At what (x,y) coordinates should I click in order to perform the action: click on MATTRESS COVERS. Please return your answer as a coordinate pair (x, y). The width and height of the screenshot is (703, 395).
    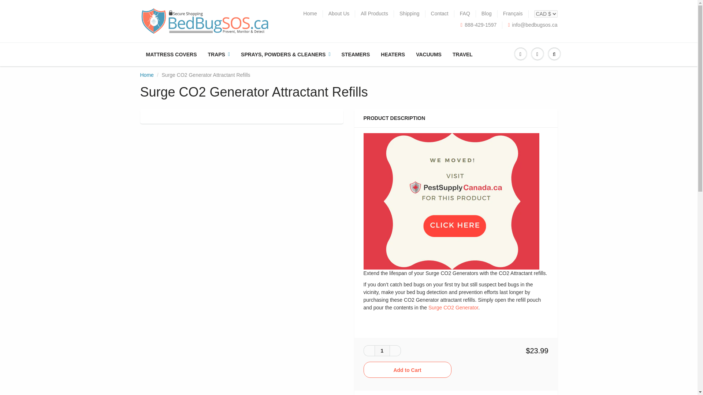
    Looking at the image, I should click on (171, 54).